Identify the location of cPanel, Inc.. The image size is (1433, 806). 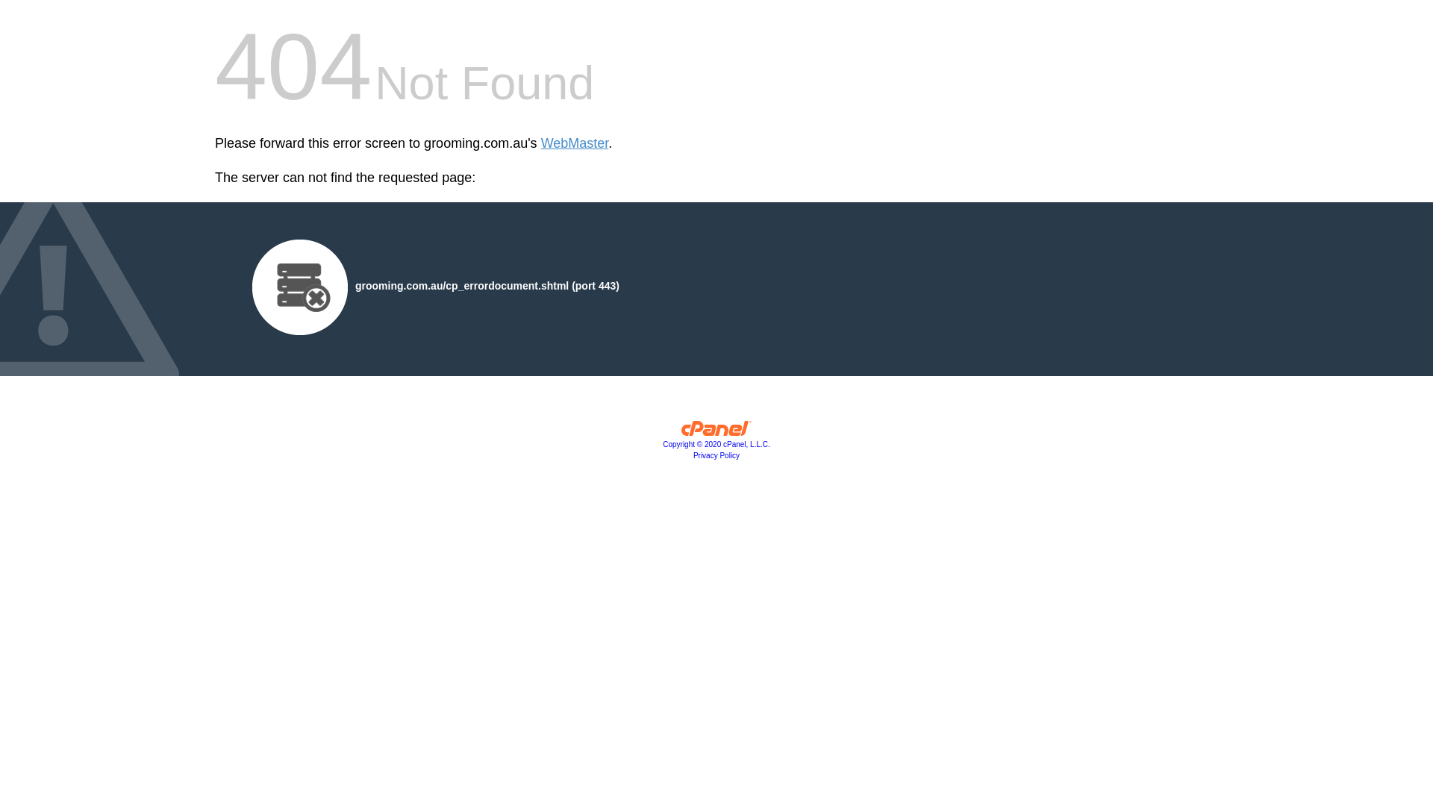
(716, 432).